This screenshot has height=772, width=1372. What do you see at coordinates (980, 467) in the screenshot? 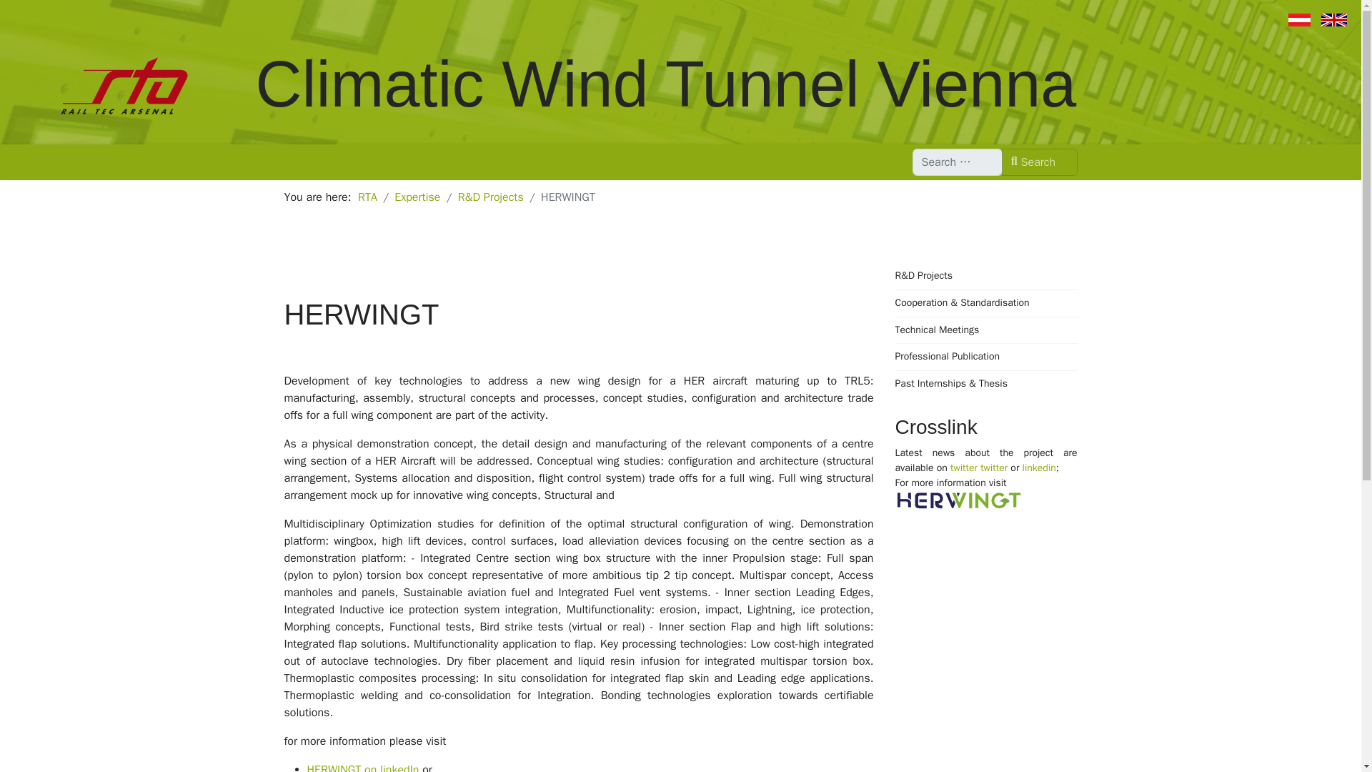
I see `twitter twitter` at bounding box center [980, 467].